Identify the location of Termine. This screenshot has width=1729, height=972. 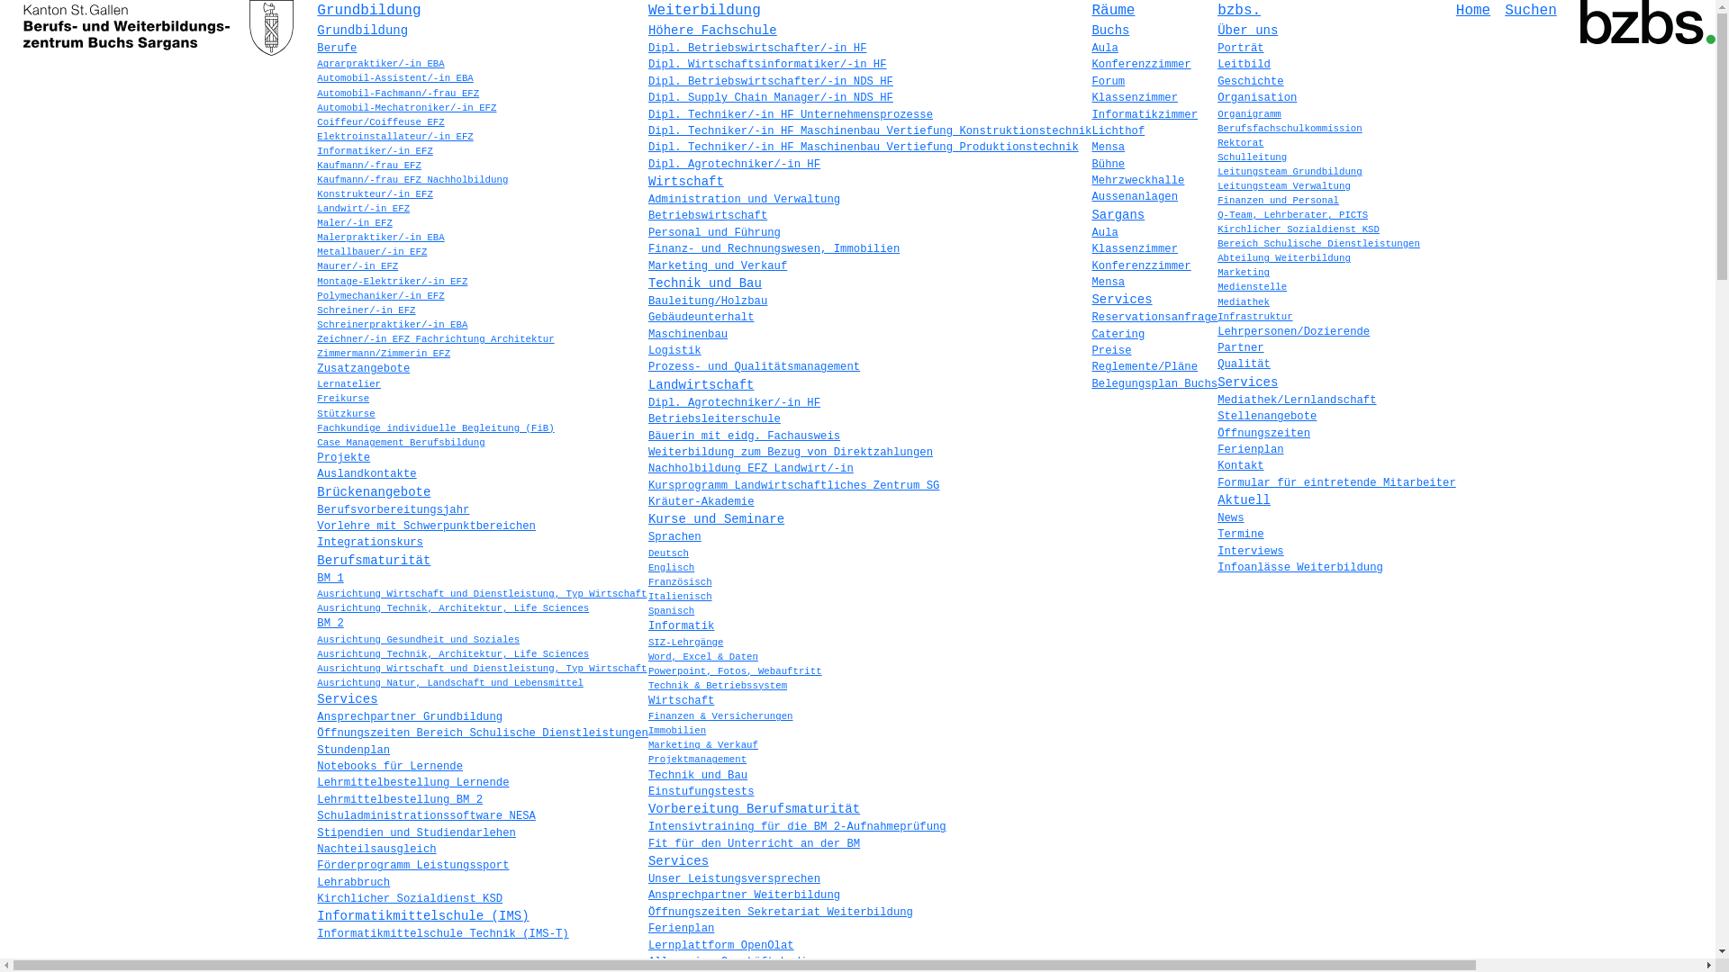
(1241, 535).